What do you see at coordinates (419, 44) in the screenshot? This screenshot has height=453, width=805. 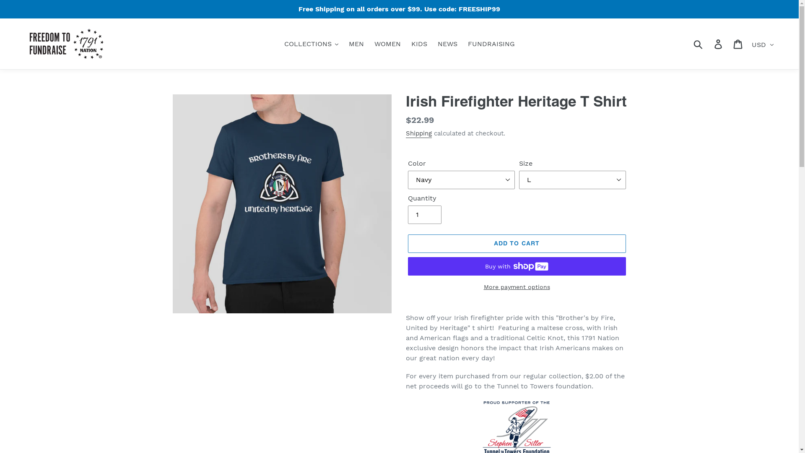 I see `KIDS` at bounding box center [419, 44].